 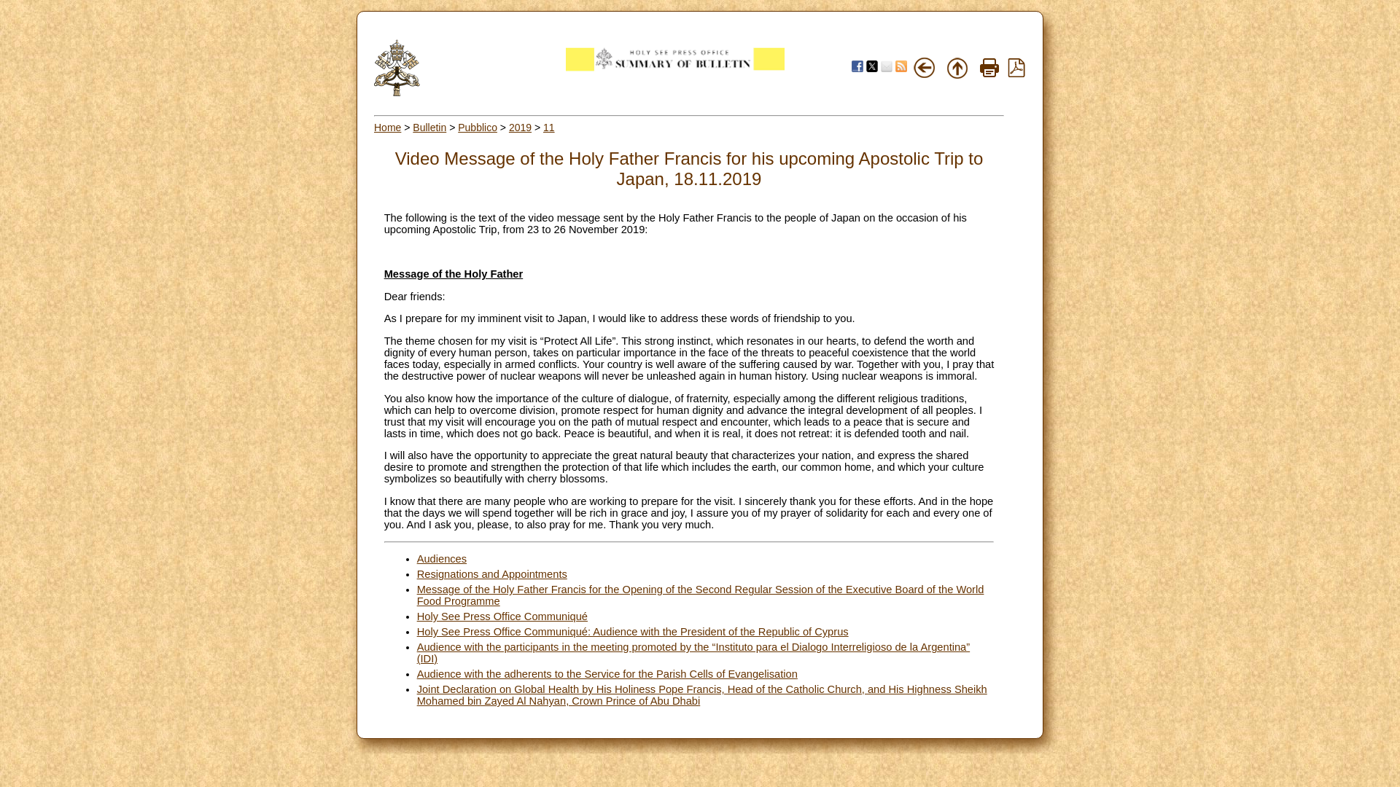 What do you see at coordinates (989, 67) in the screenshot?
I see `Print` at bounding box center [989, 67].